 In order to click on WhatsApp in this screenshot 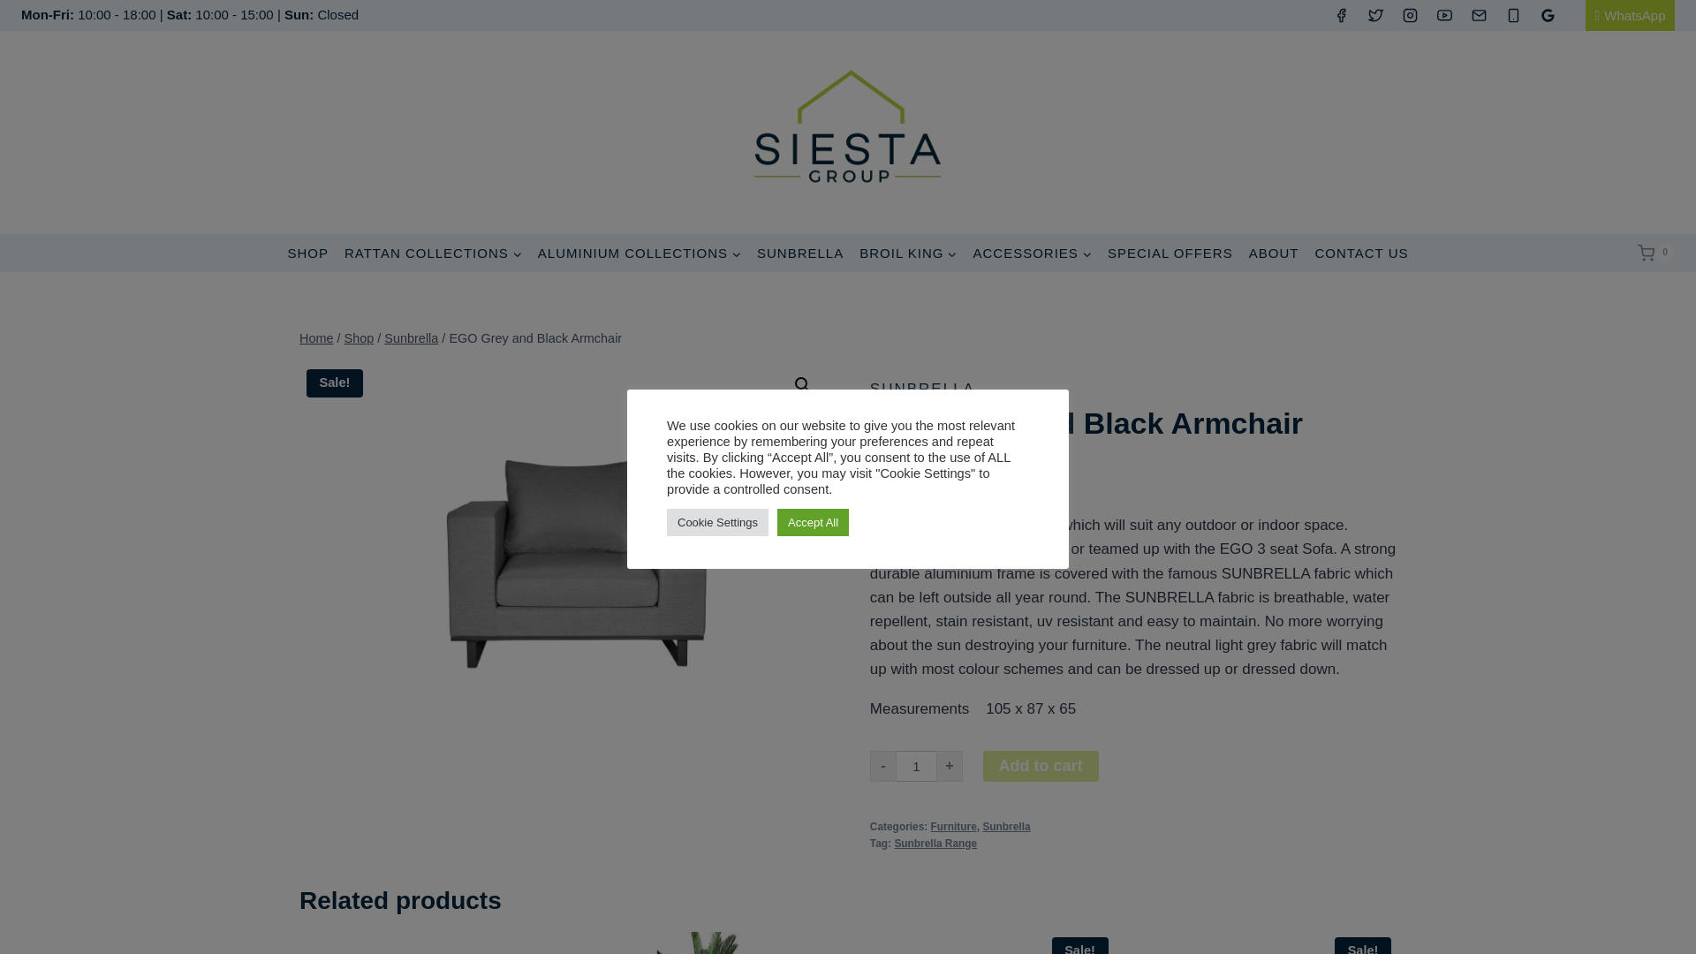, I will do `click(1631, 15)`.